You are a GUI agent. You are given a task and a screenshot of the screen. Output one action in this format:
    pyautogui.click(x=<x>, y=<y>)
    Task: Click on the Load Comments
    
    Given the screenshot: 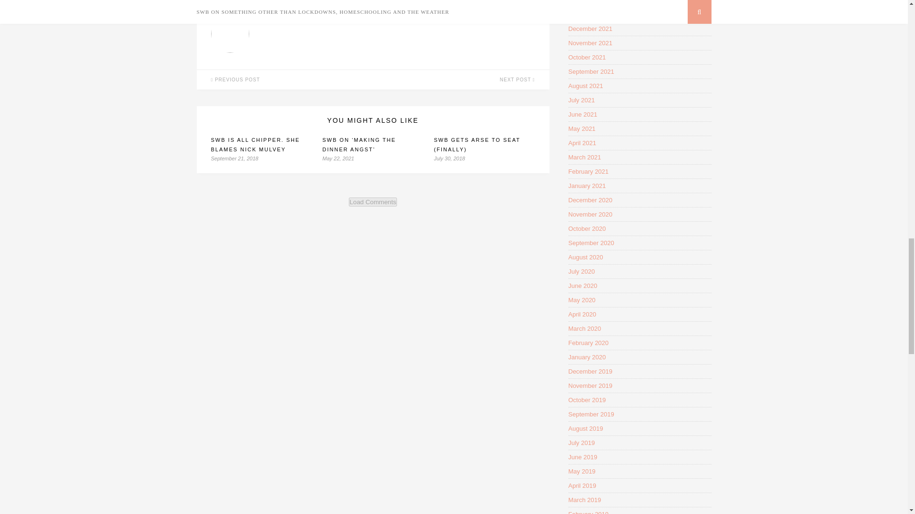 What is the action you would take?
    pyautogui.click(x=373, y=202)
    